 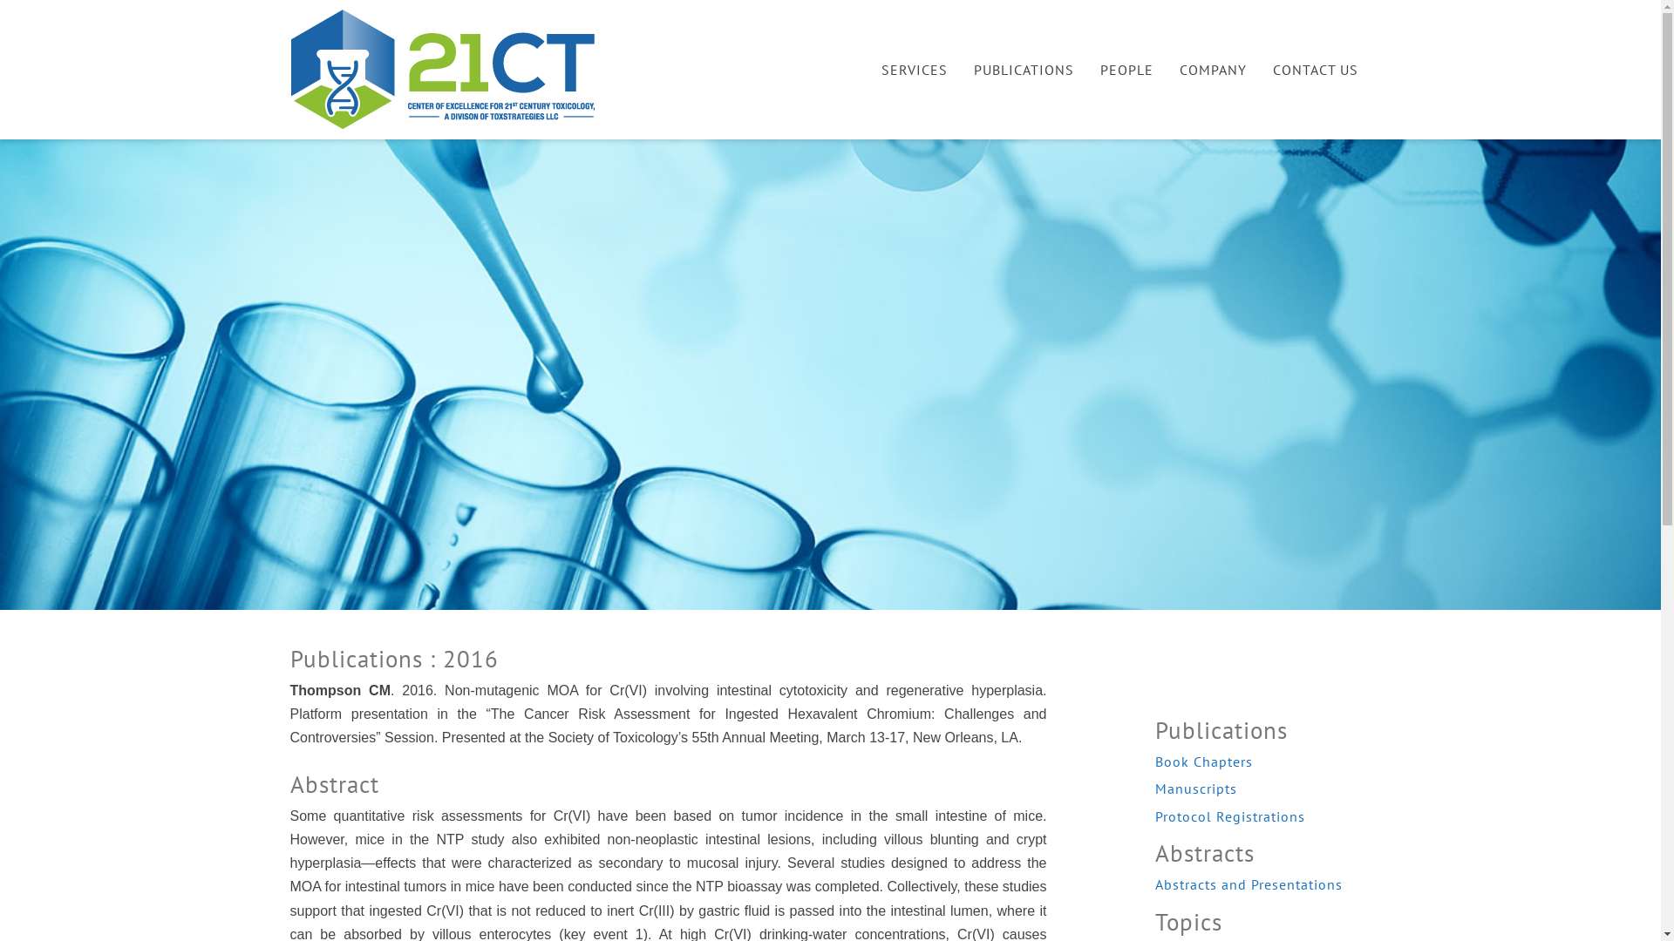 What do you see at coordinates (1262, 762) in the screenshot?
I see `Book Chapters` at bounding box center [1262, 762].